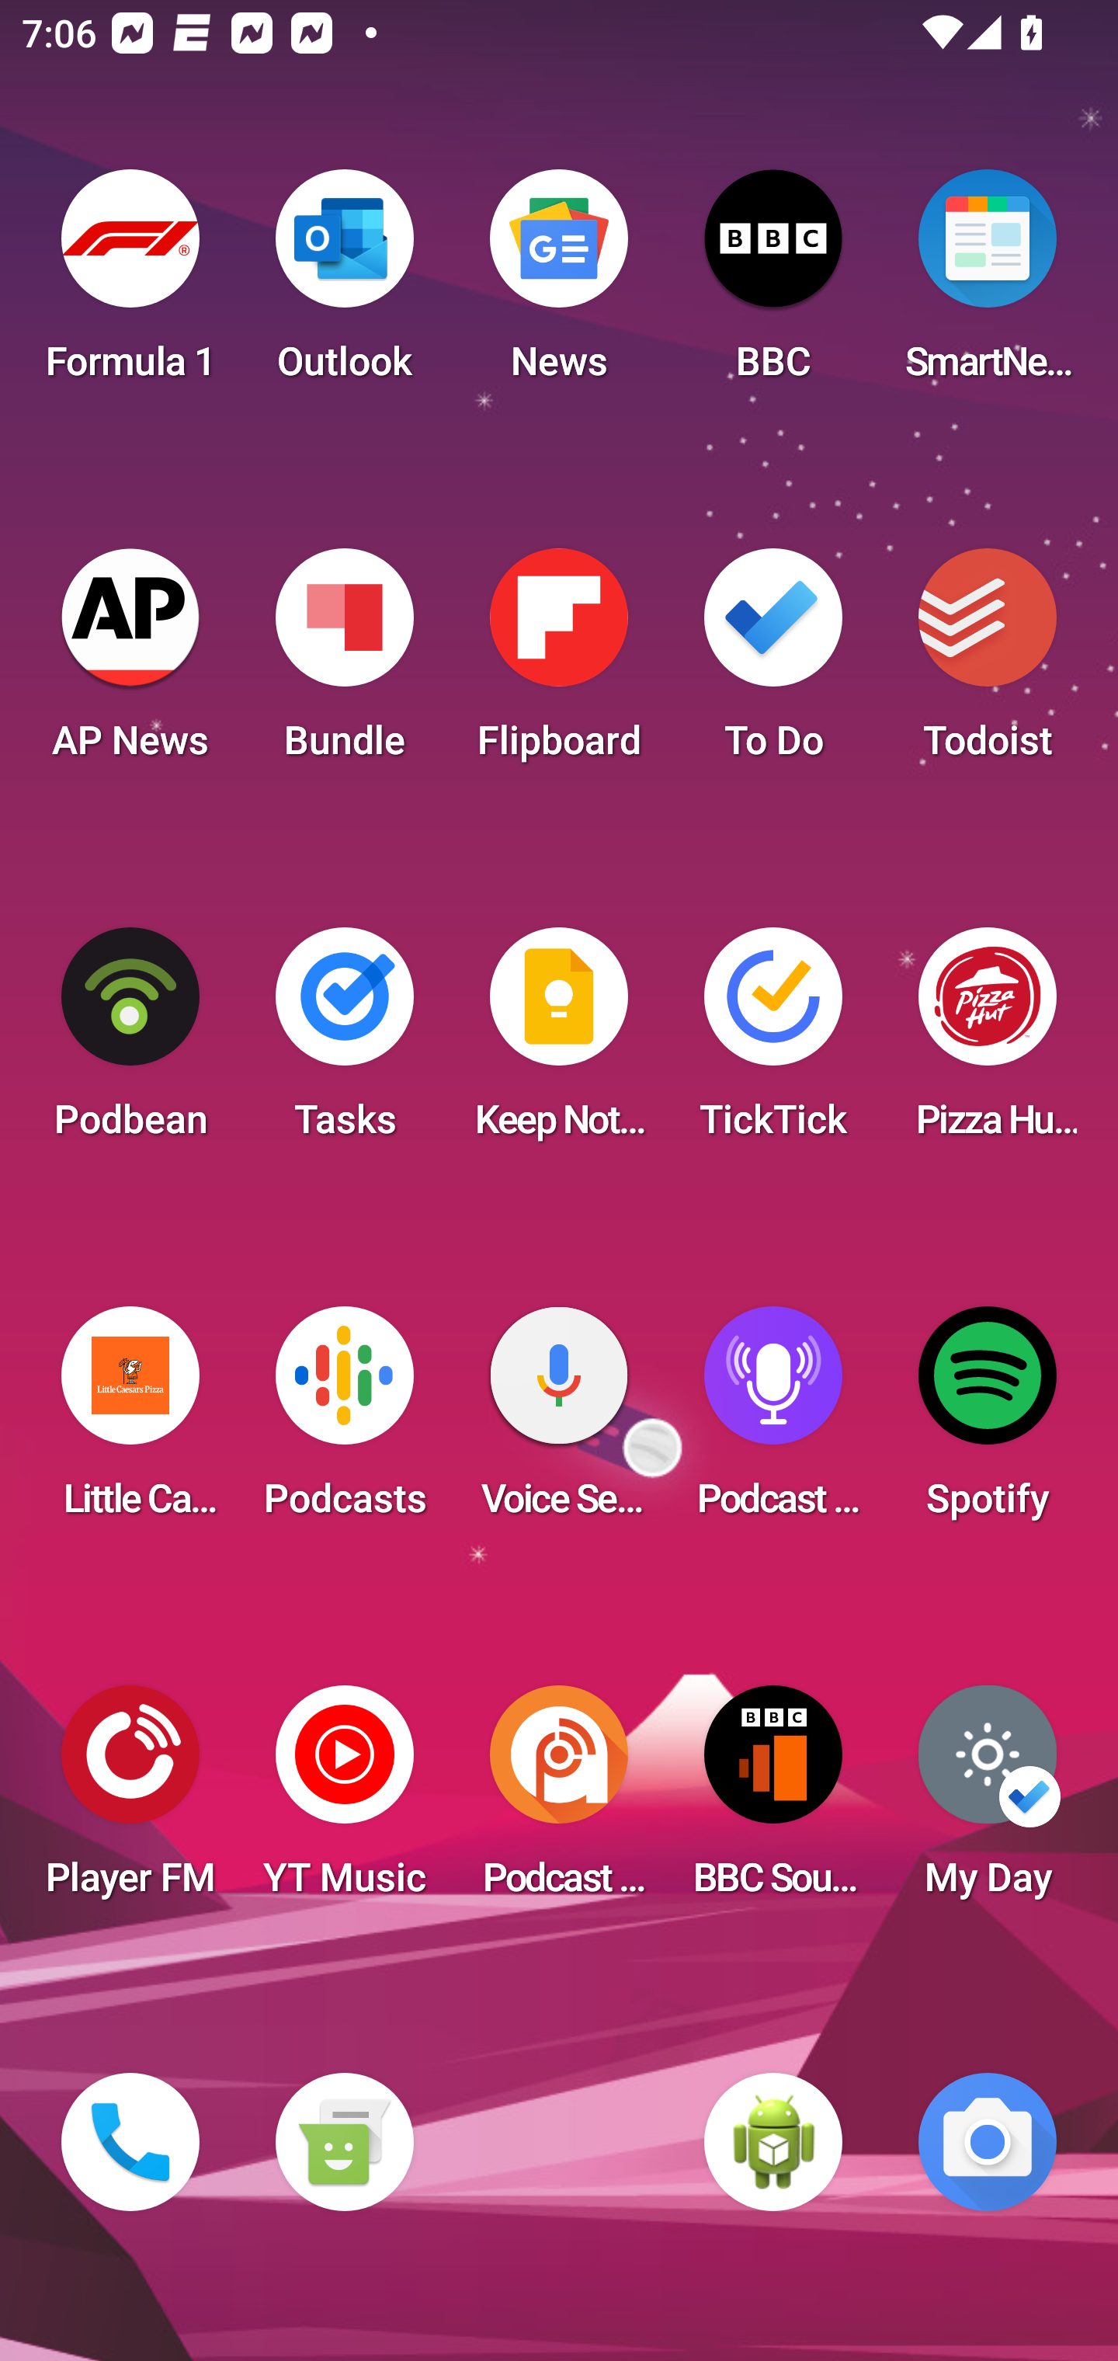  What do you see at coordinates (773, 1800) in the screenshot?
I see `BBC Sounds` at bounding box center [773, 1800].